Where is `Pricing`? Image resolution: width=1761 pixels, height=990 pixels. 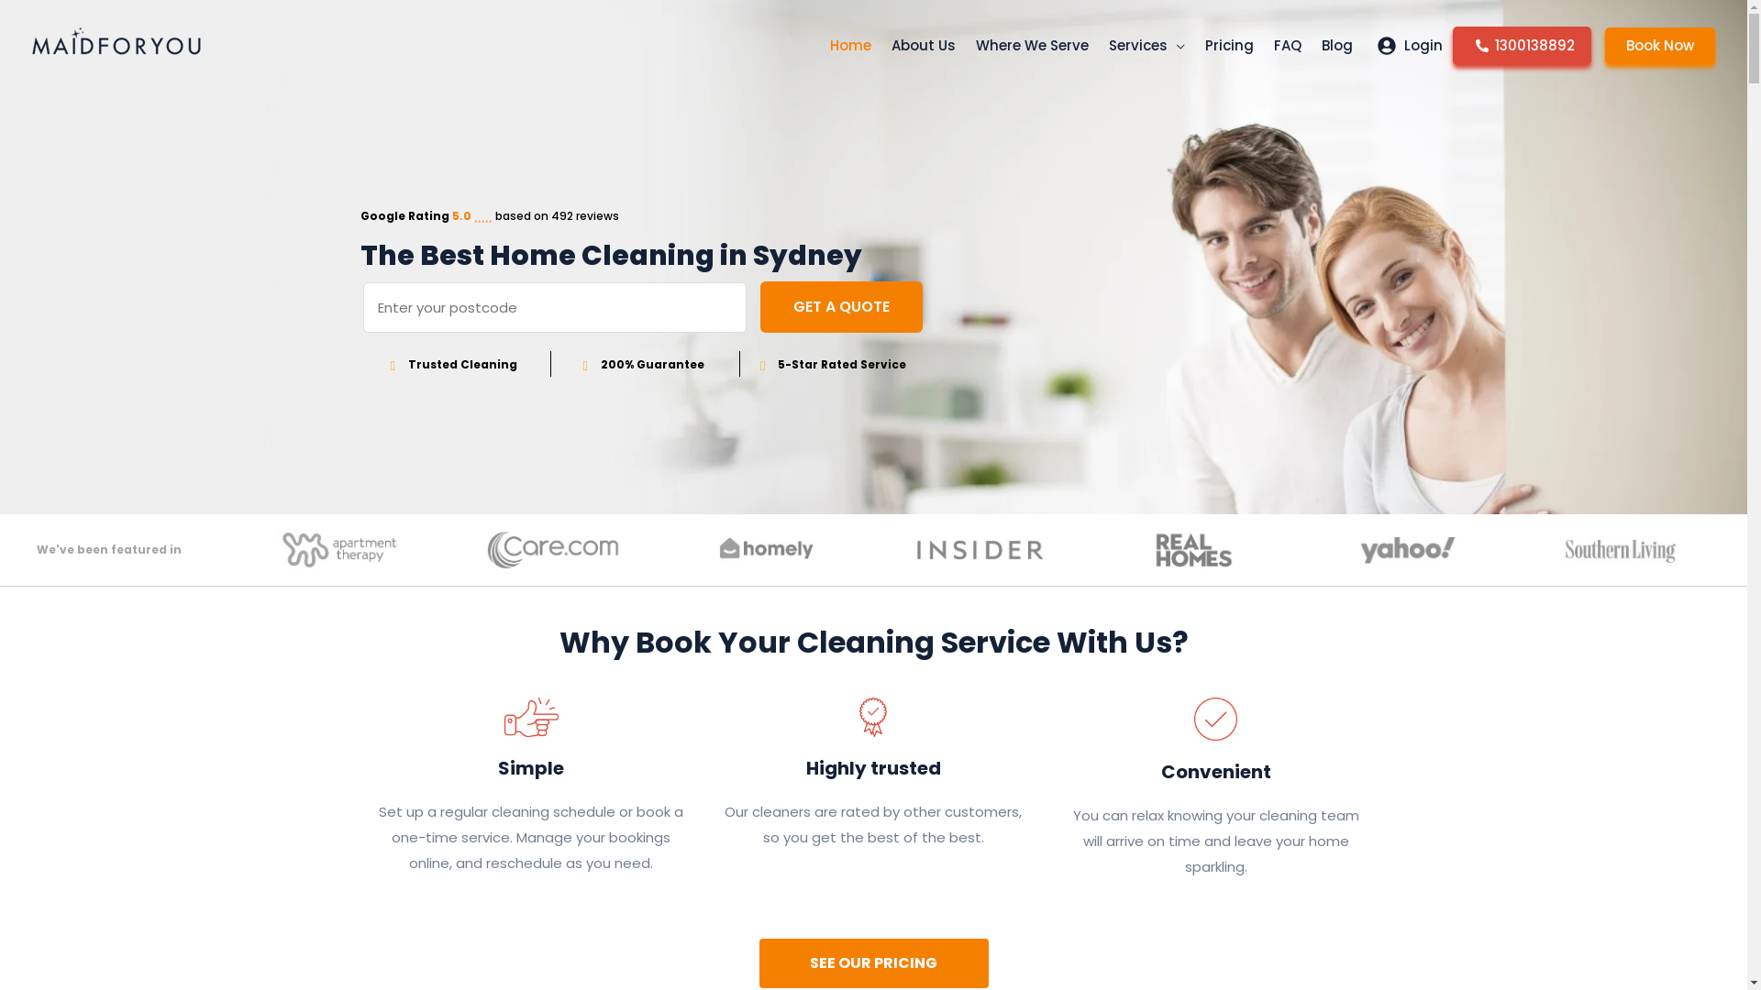
Pricing is located at coordinates (1229, 46).